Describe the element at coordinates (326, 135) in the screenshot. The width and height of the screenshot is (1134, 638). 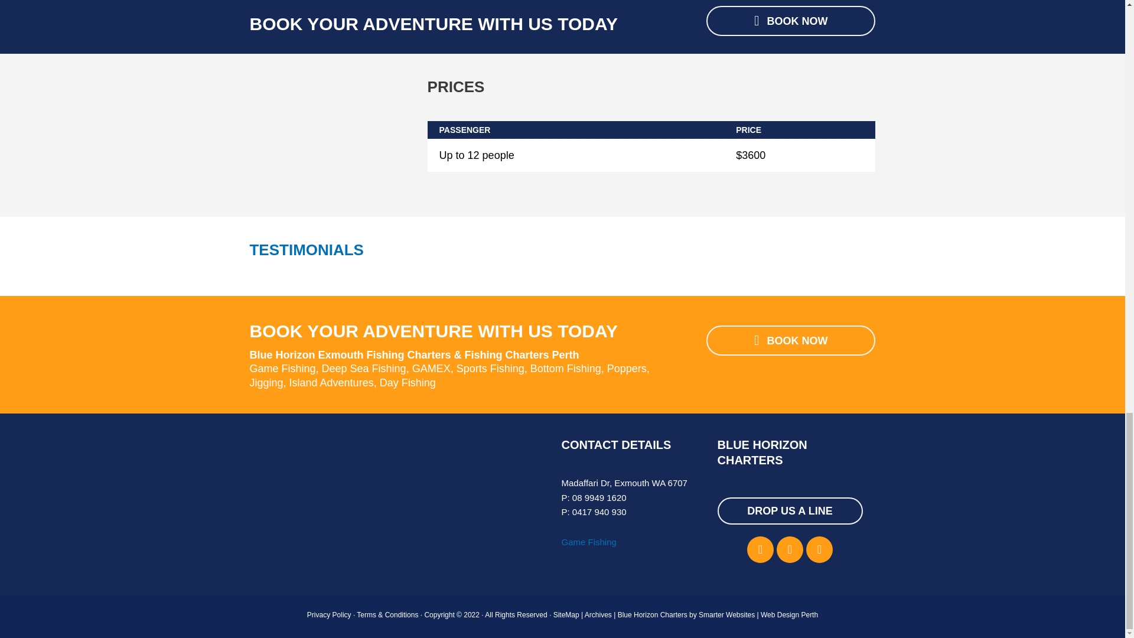
I see `blue horizon fishing charters perth` at that location.